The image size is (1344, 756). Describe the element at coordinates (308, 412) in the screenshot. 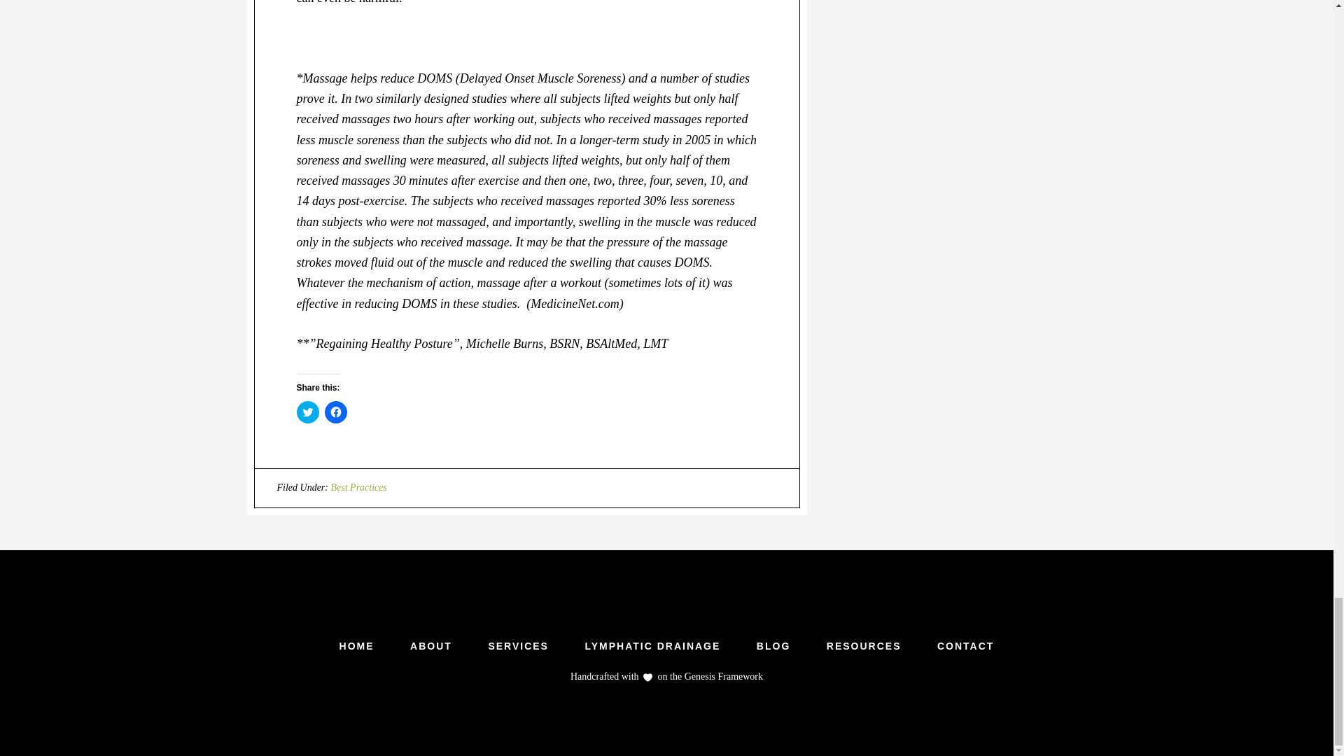

I see `Click to share on Twitter` at that location.